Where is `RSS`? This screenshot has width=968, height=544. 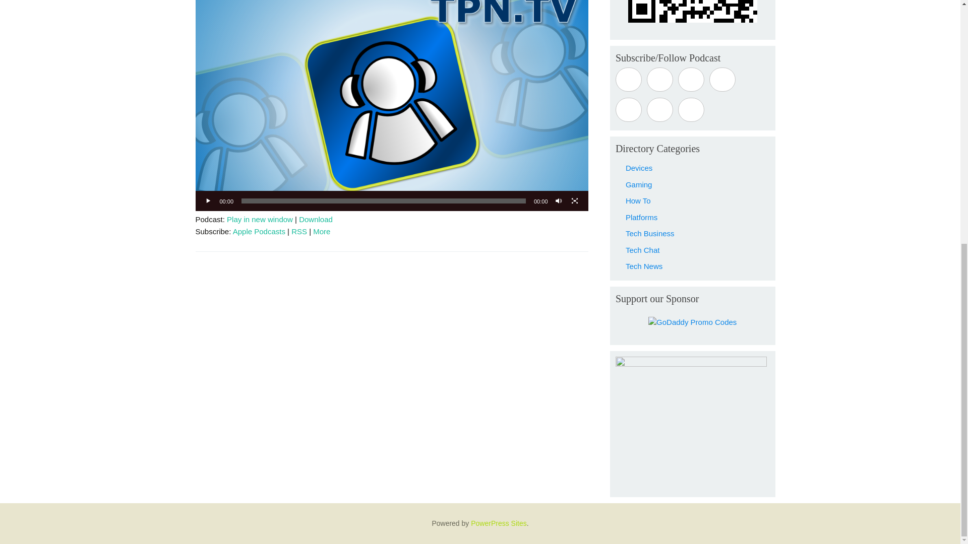
RSS is located at coordinates (298, 231).